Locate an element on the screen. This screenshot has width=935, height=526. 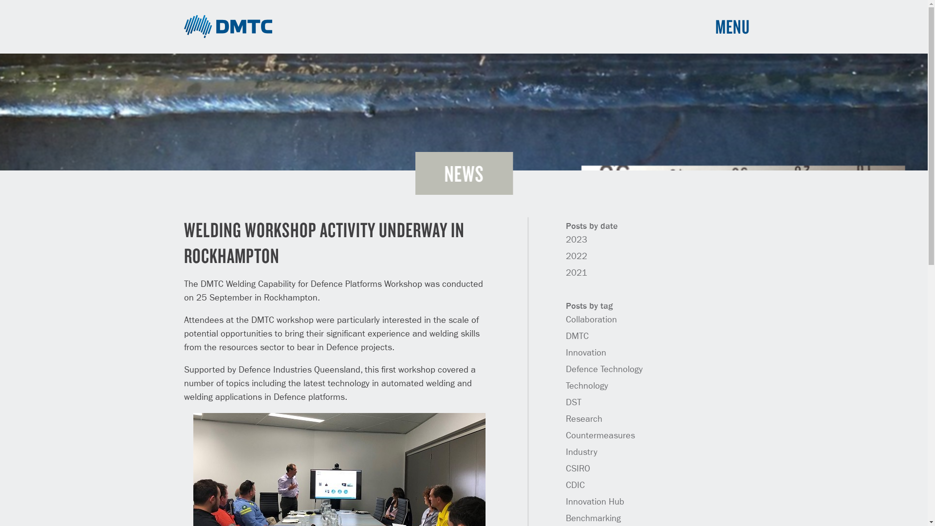
WELCOME is located at coordinates (249, 338).